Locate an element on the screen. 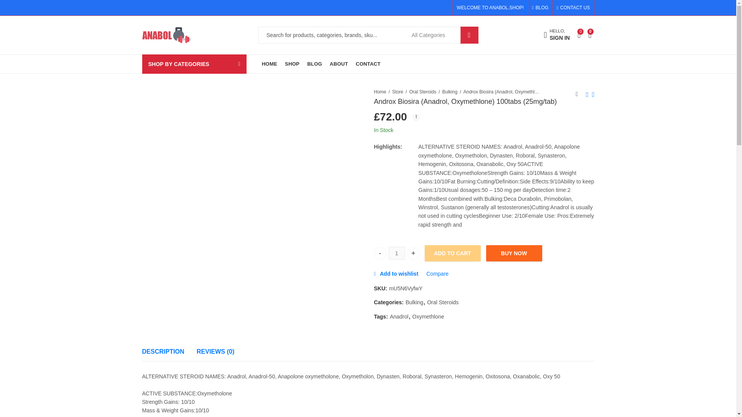  0 is located at coordinates (591, 35).